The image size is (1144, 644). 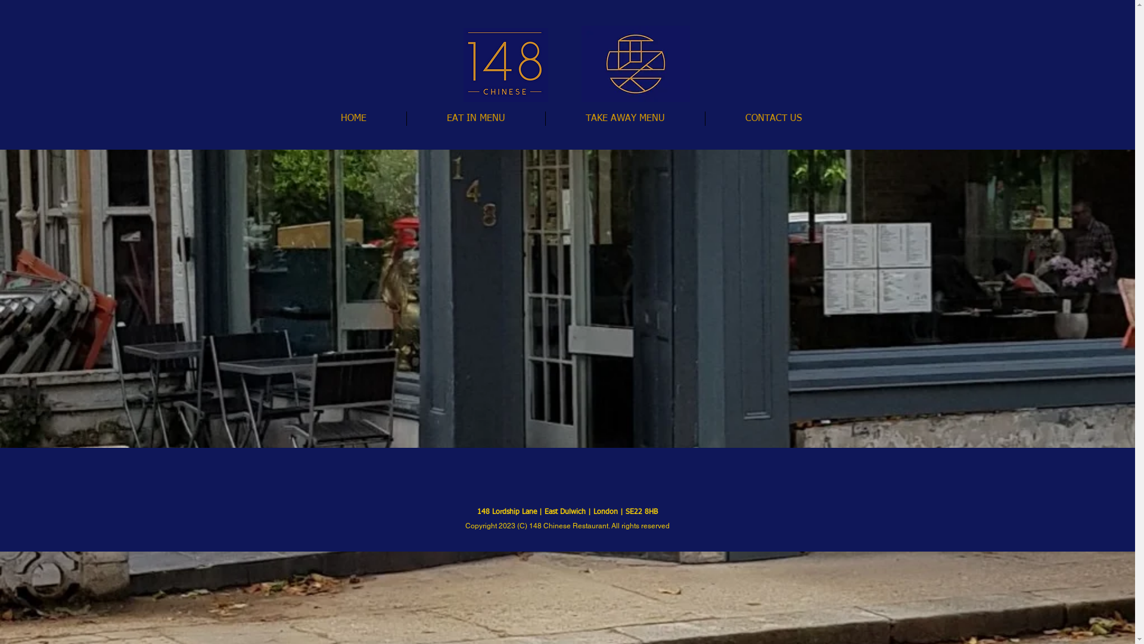 What do you see at coordinates (626, 118) in the screenshot?
I see `TAKE AWAY MENU` at bounding box center [626, 118].